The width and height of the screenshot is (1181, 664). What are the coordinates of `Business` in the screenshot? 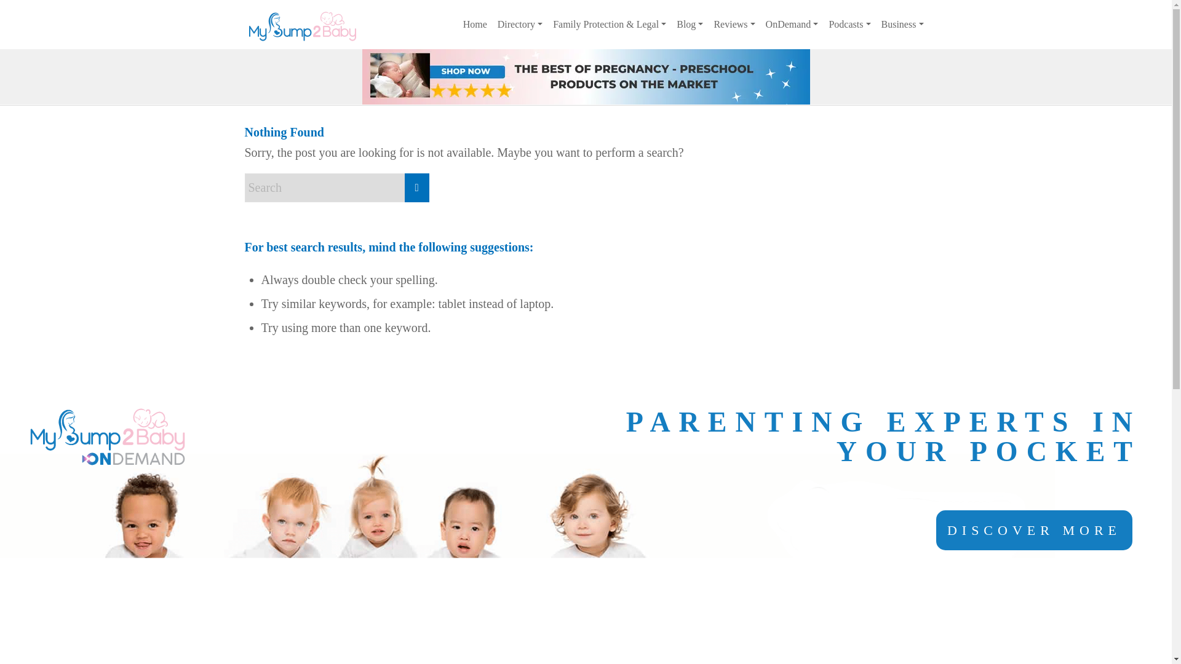 It's located at (902, 25).